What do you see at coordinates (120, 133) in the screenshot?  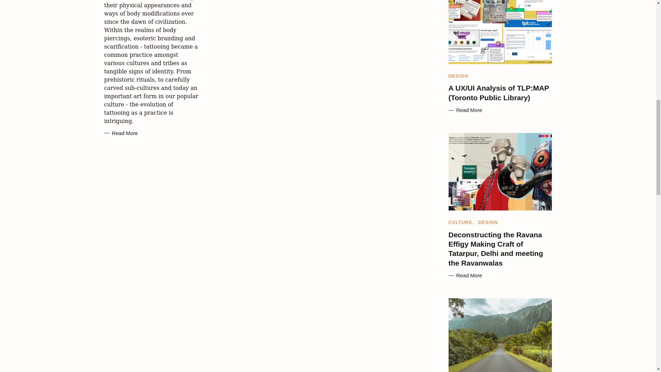 I see `Read More` at bounding box center [120, 133].